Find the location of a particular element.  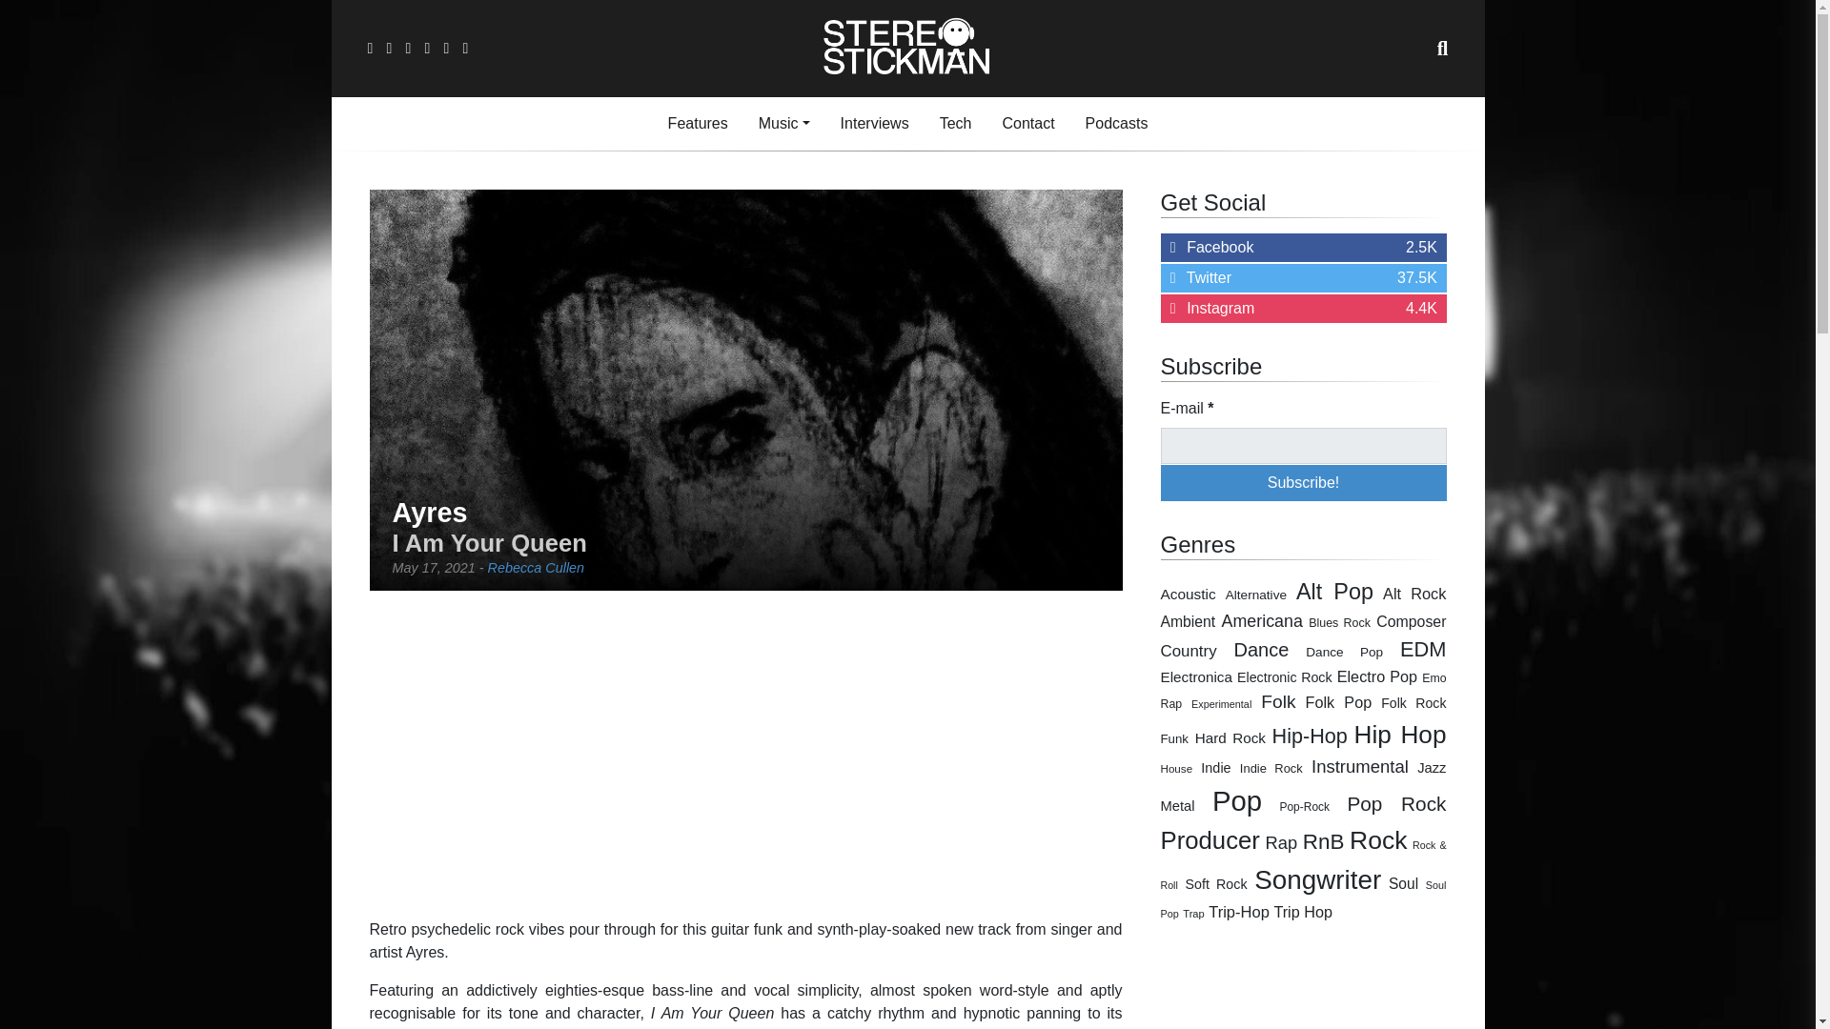

Rebecca Cullen is located at coordinates (1304, 277).